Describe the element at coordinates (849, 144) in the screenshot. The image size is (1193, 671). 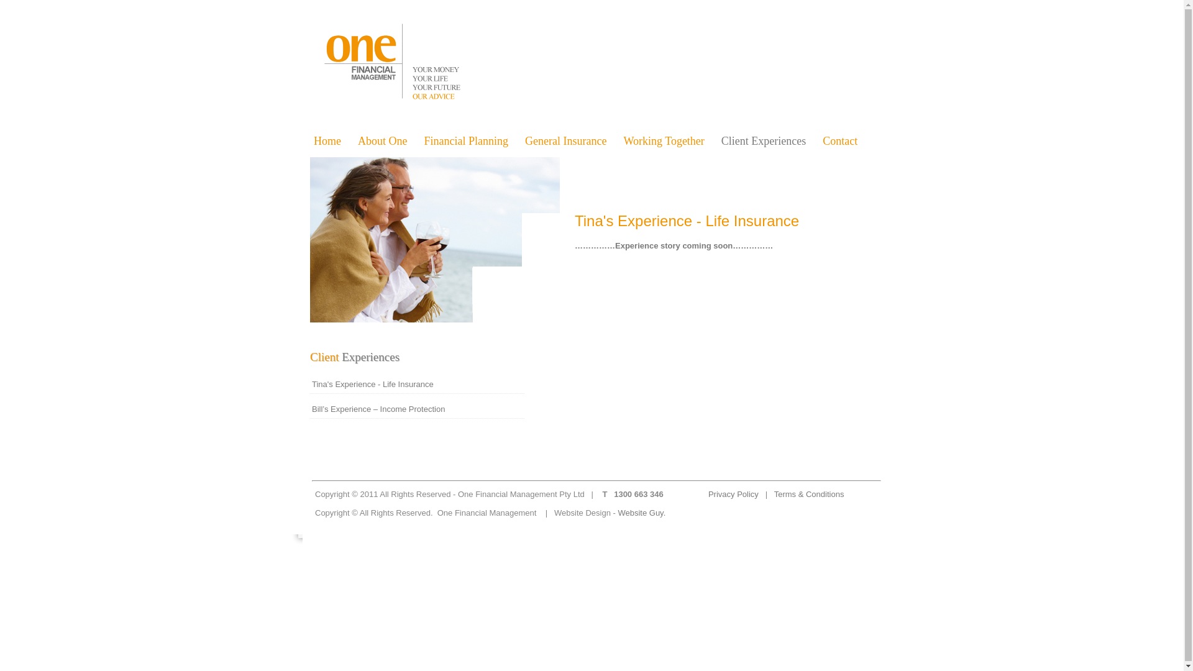
I see `Contact` at that location.